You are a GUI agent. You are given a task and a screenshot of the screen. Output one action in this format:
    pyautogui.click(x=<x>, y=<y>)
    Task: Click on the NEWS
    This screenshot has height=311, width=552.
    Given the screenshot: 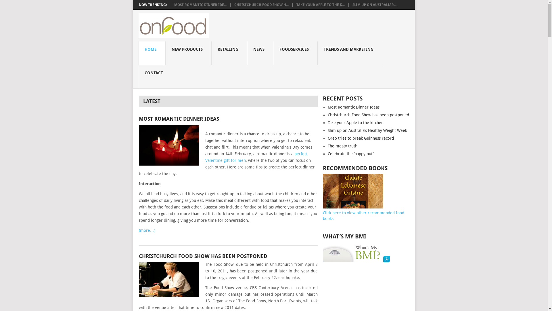 What is the action you would take?
    pyautogui.click(x=260, y=53)
    